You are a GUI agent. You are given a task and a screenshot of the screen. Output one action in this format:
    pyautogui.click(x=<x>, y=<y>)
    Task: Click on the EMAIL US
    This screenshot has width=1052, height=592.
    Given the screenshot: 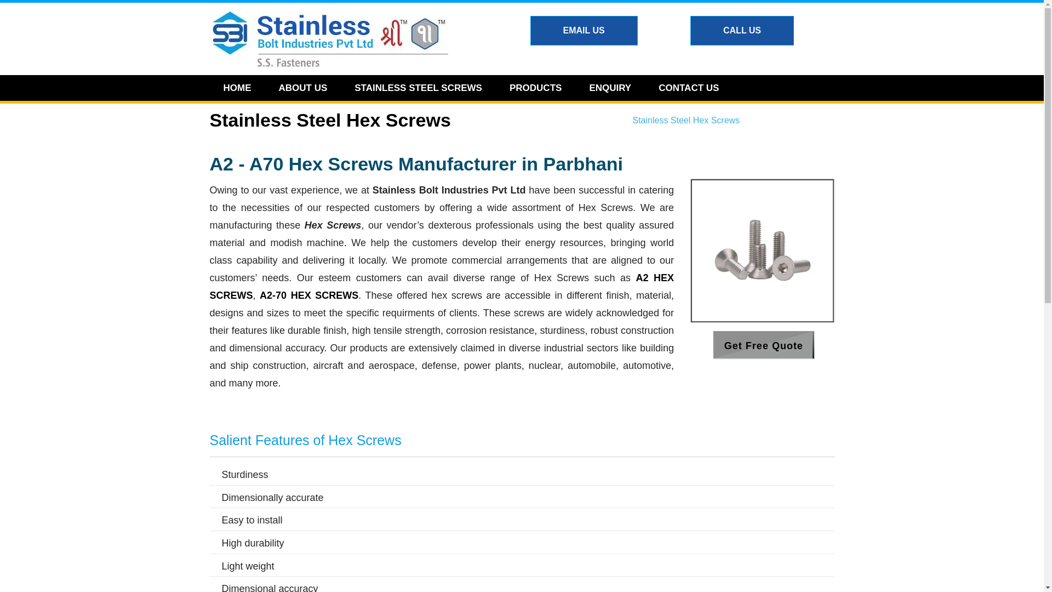 What is the action you would take?
    pyautogui.click(x=584, y=31)
    